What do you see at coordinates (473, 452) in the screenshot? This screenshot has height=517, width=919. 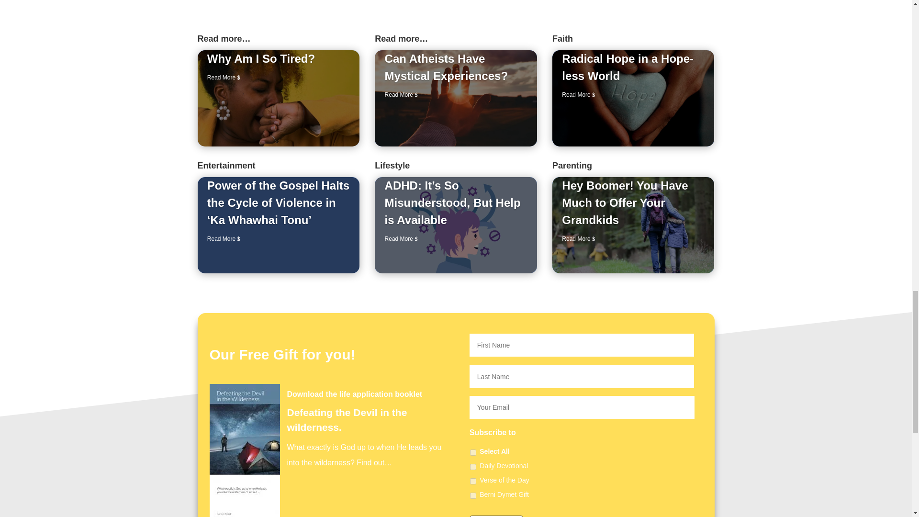 I see `on` at bounding box center [473, 452].